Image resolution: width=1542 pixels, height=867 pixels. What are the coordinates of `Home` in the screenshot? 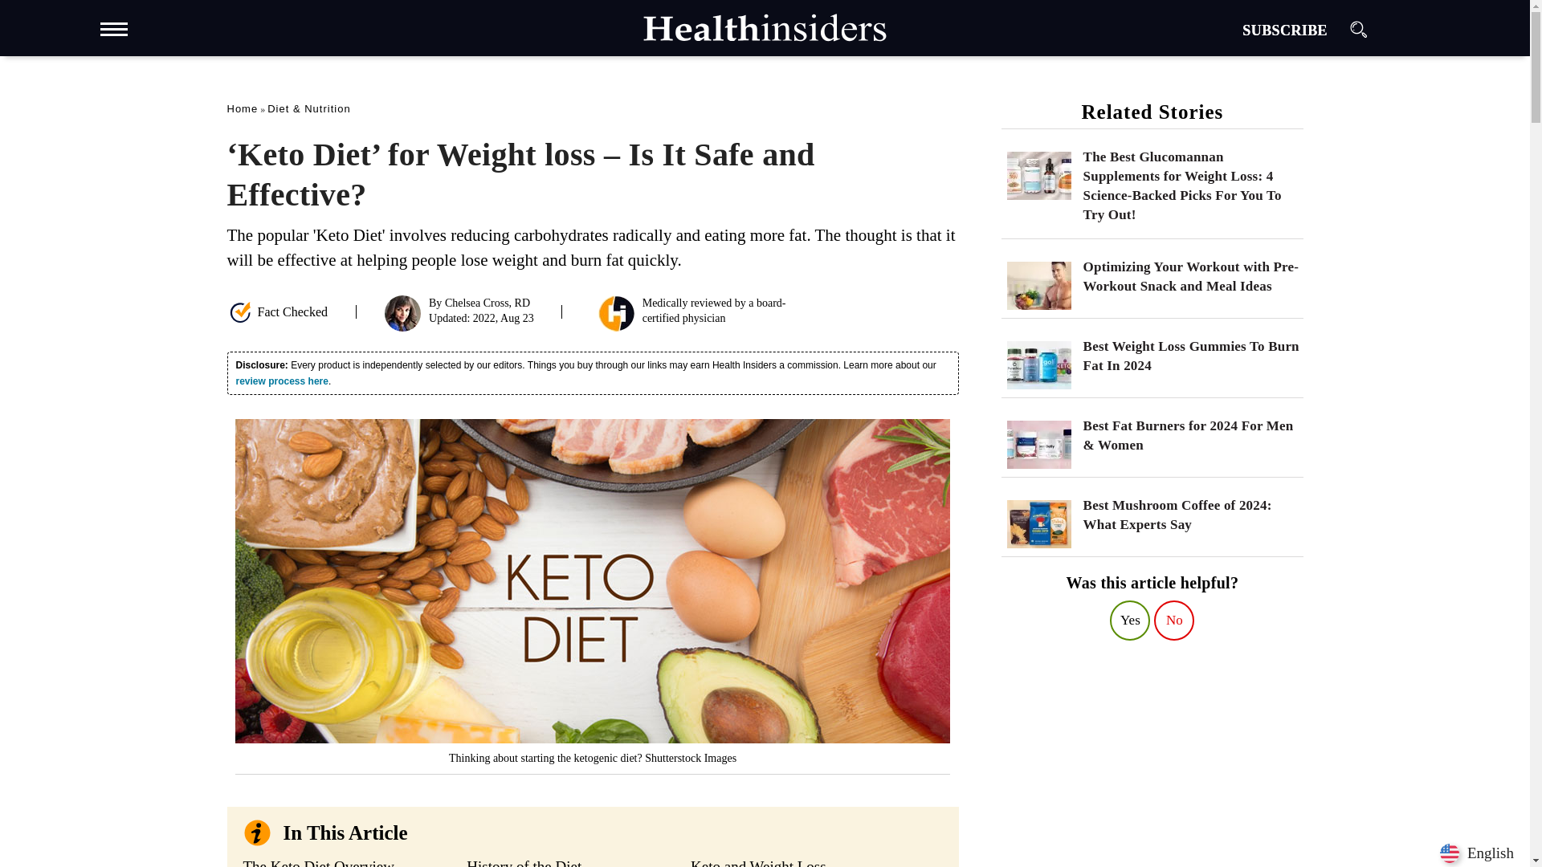 It's located at (242, 108).